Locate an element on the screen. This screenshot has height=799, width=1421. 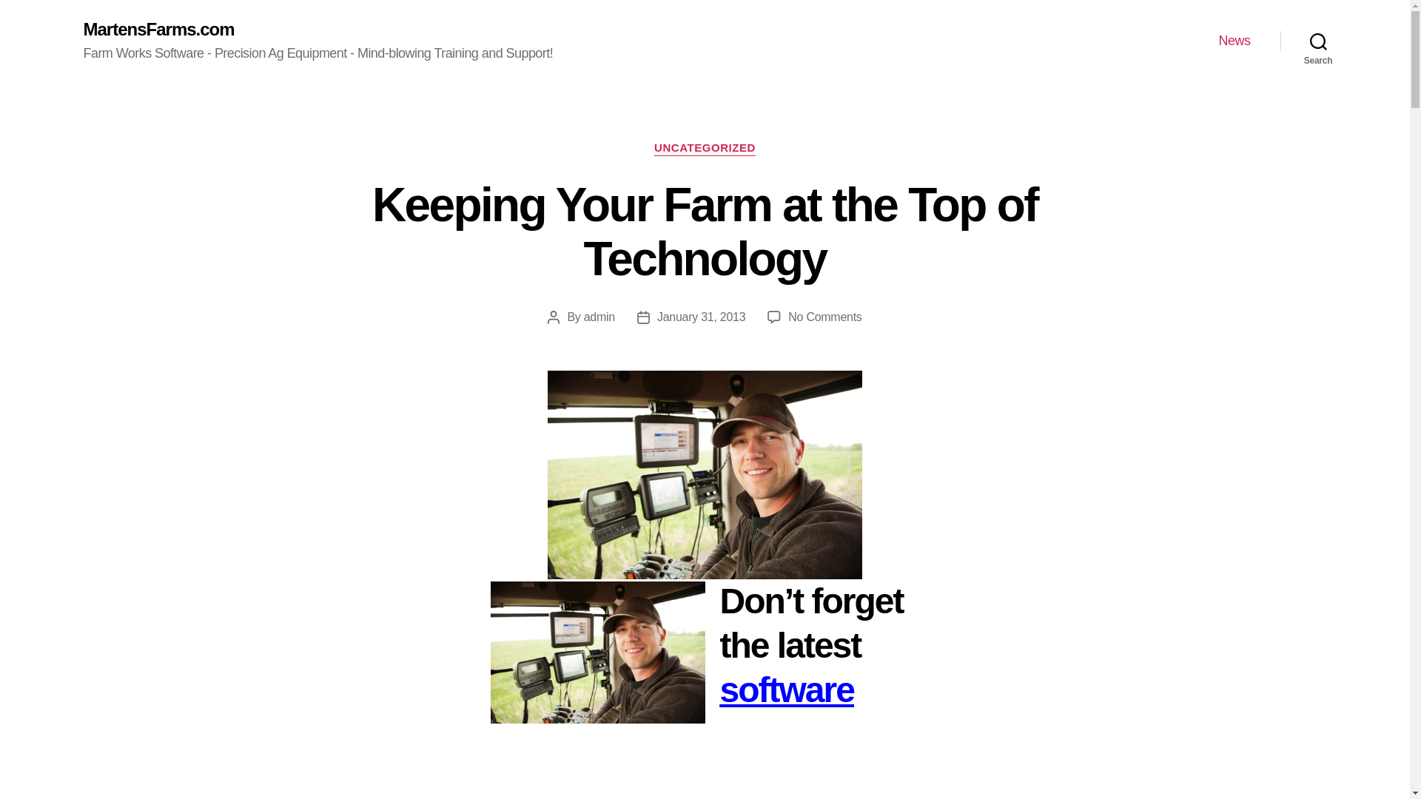
News is located at coordinates (1234, 41).